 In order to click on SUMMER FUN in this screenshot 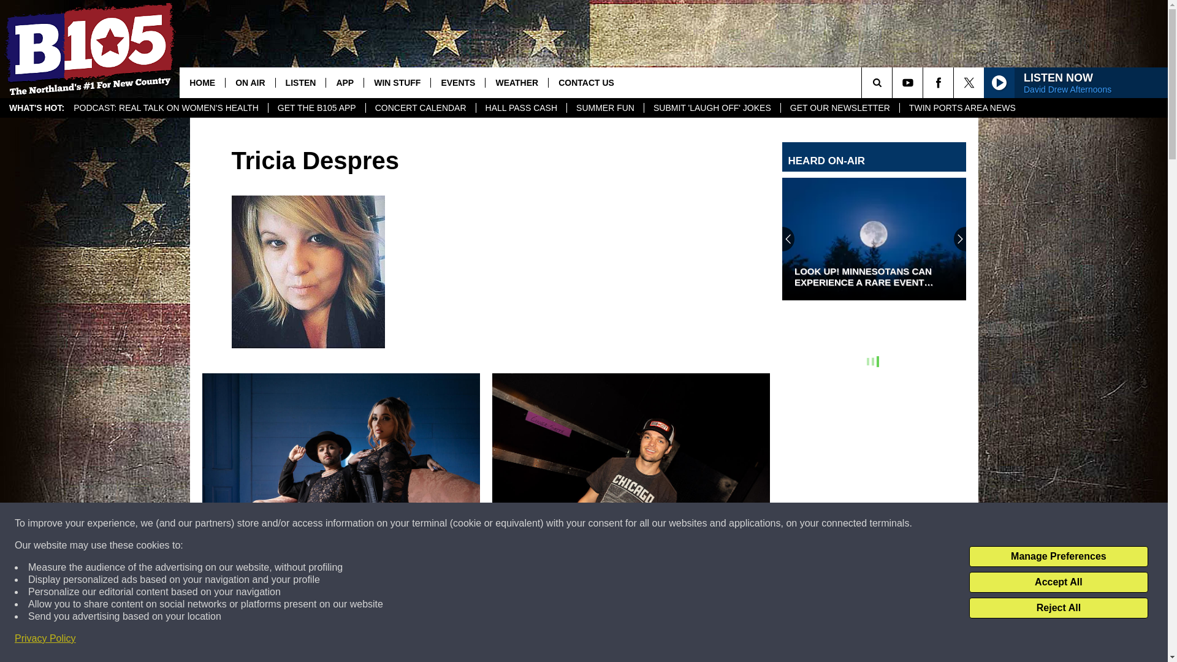, I will do `click(604, 108)`.